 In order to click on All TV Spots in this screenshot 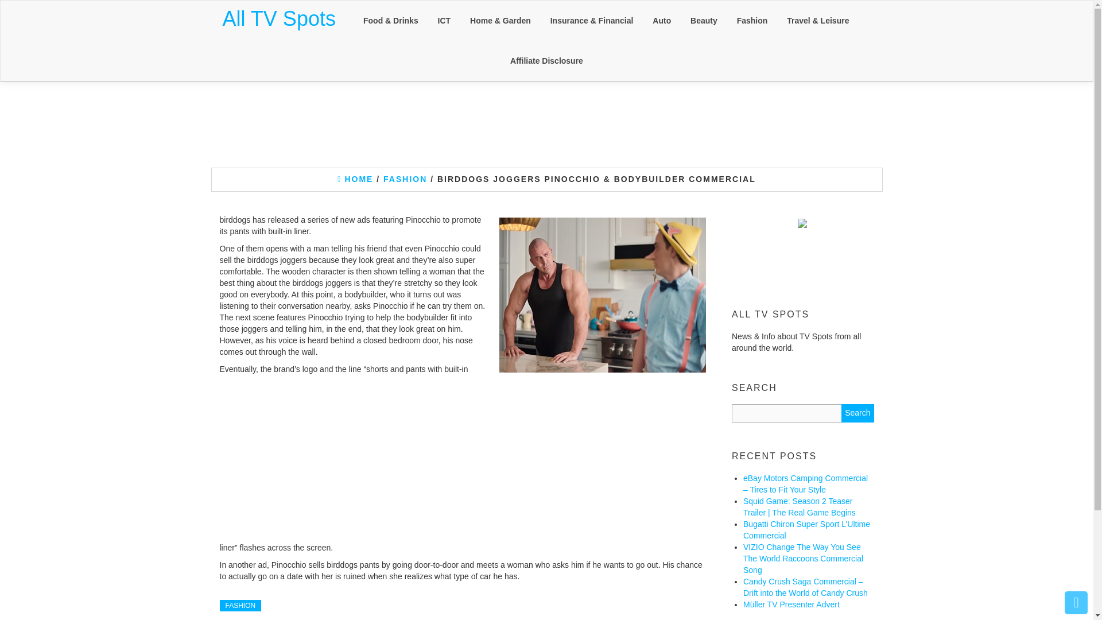, I will do `click(279, 18)`.